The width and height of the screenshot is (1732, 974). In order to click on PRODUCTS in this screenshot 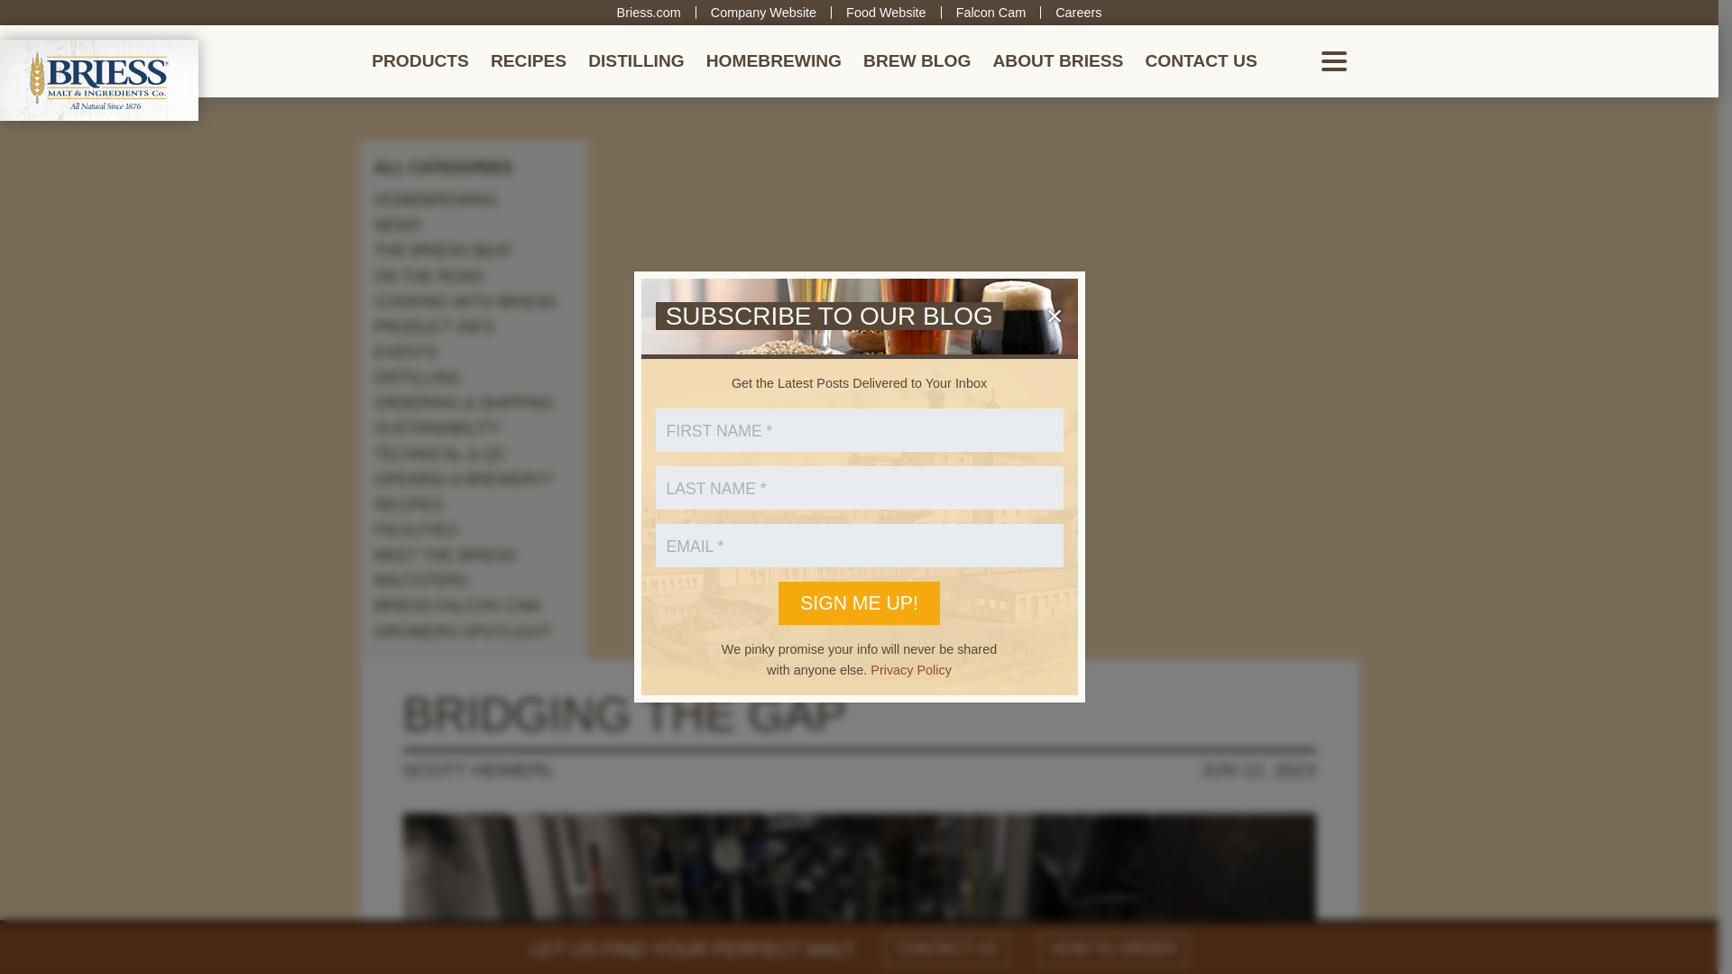, I will do `click(419, 61)`.